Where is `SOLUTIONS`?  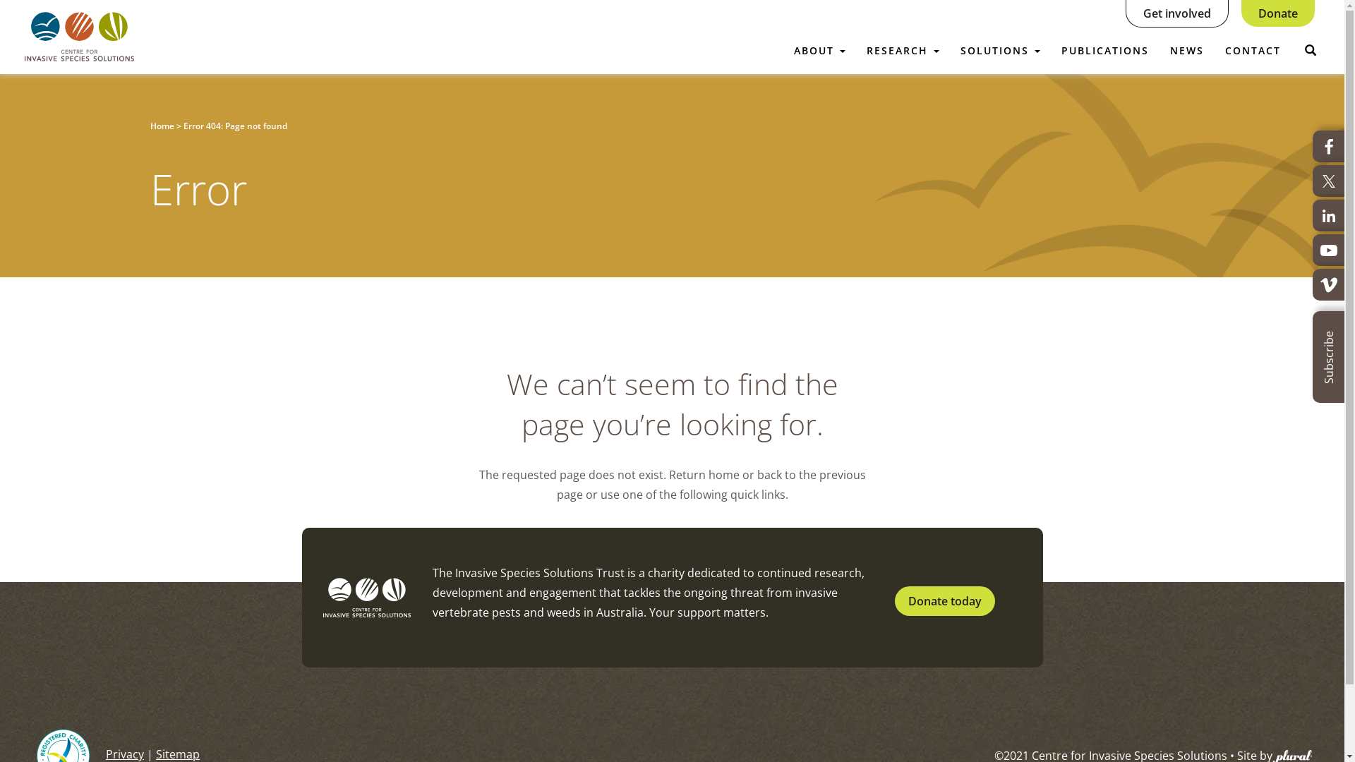 SOLUTIONS is located at coordinates (1001, 35).